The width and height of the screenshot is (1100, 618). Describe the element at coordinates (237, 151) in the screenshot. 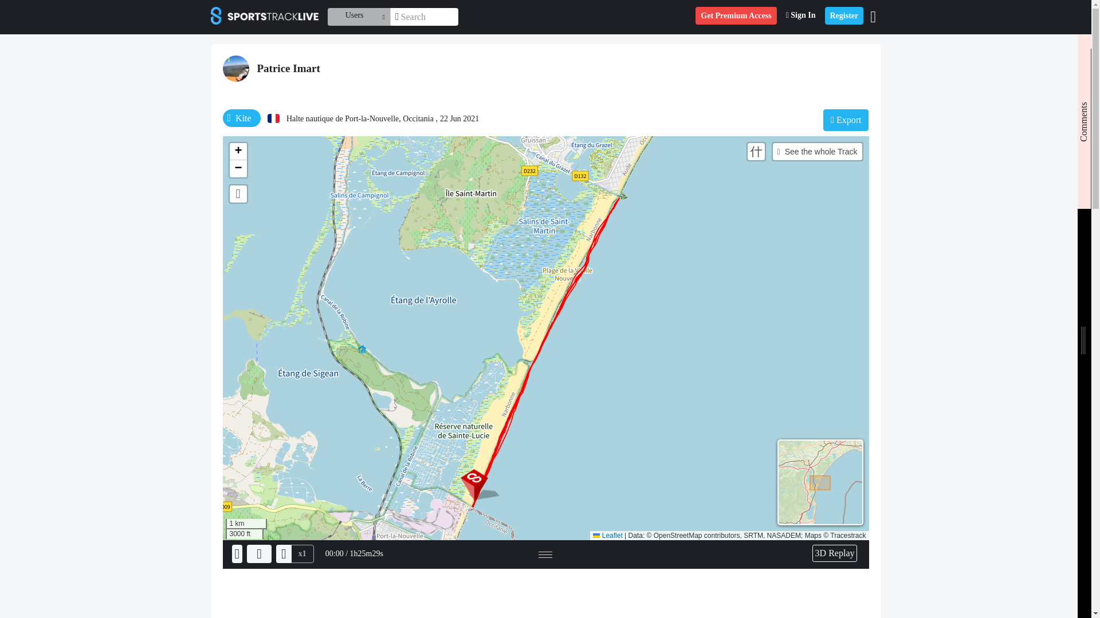

I see `Zoom in` at that location.